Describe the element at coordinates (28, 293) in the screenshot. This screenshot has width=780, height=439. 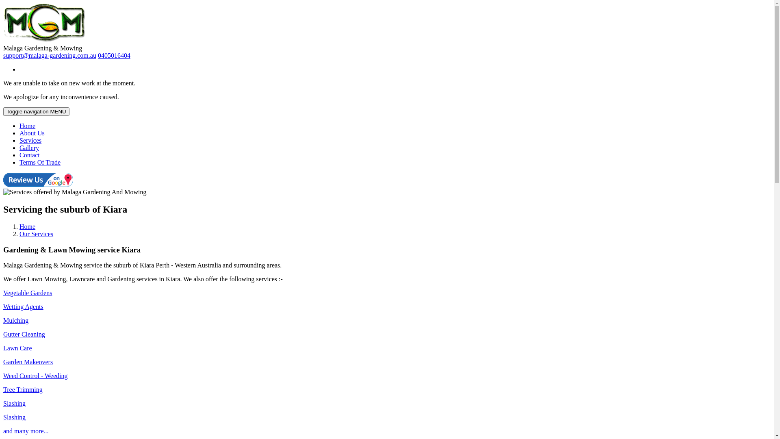
I see `Vegetable Gardens` at that location.